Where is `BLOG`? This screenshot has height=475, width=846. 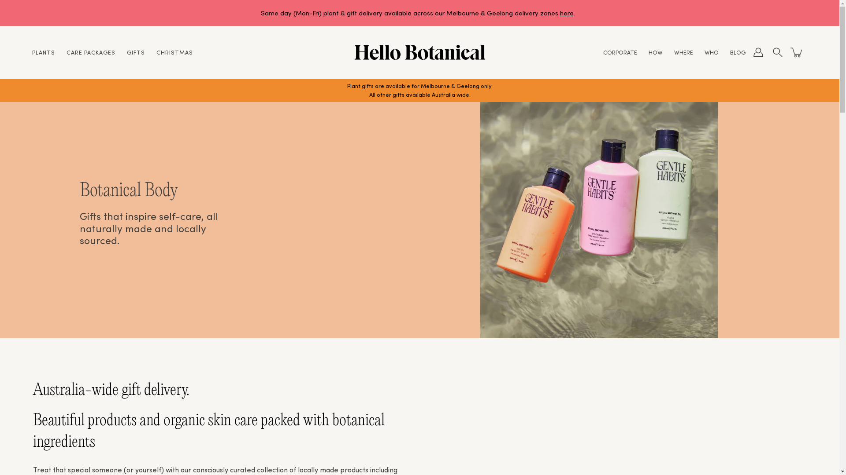
BLOG is located at coordinates (738, 52).